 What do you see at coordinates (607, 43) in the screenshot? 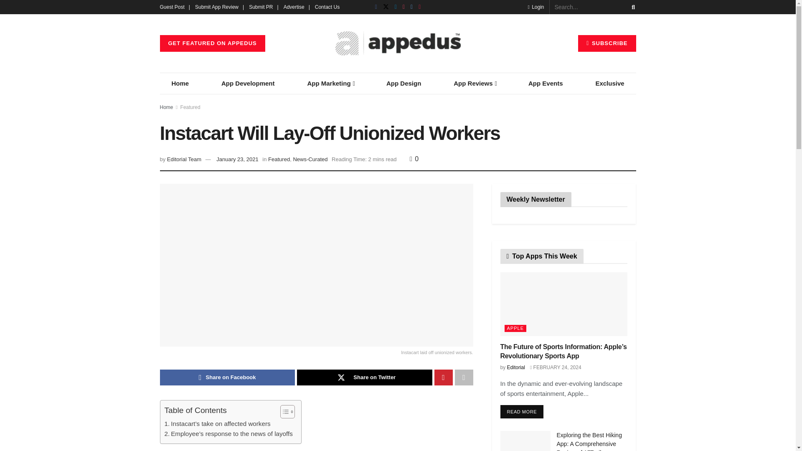
I see `SUBSCRIBE` at bounding box center [607, 43].